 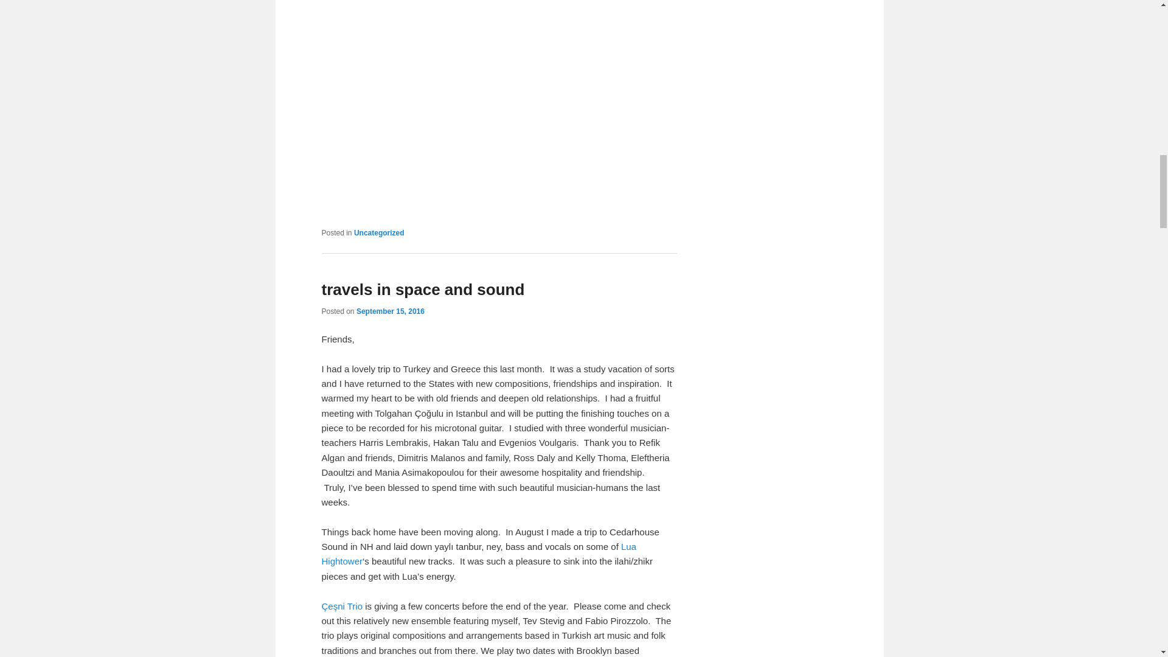 I want to click on 6:34 PM, so click(x=391, y=311).